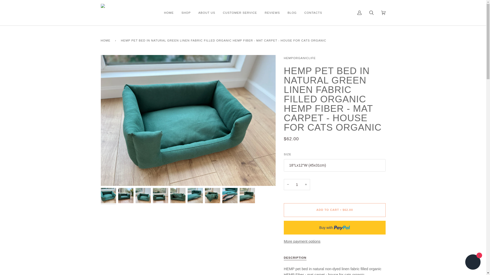 The image size is (490, 275). I want to click on 1, so click(297, 185).